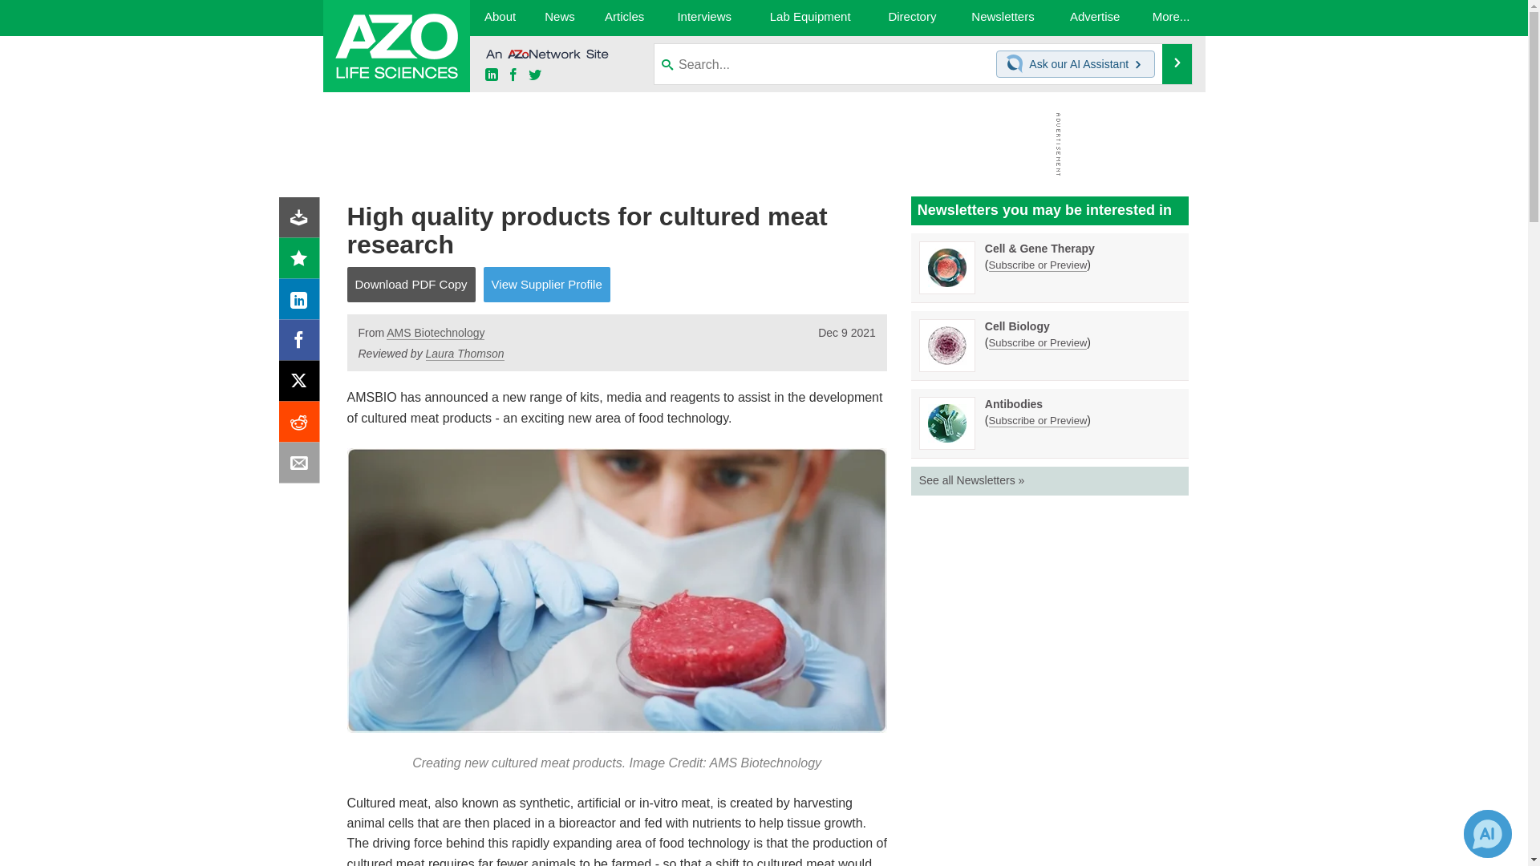 Image resolution: width=1540 pixels, height=866 pixels. I want to click on Download PDF copy, so click(302, 221).